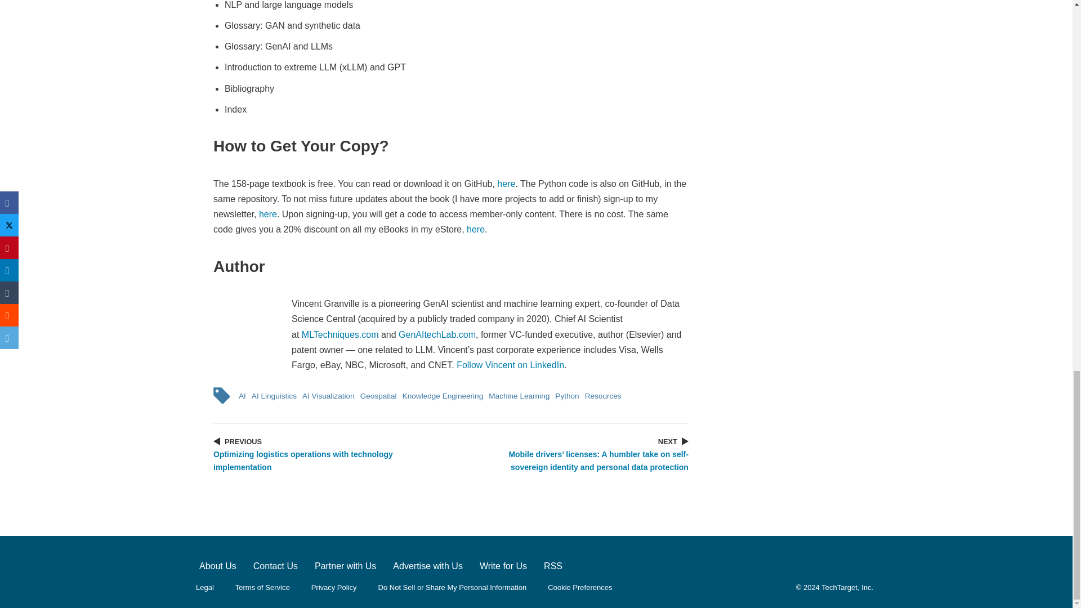  I want to click on Resources, so click(604, 396).